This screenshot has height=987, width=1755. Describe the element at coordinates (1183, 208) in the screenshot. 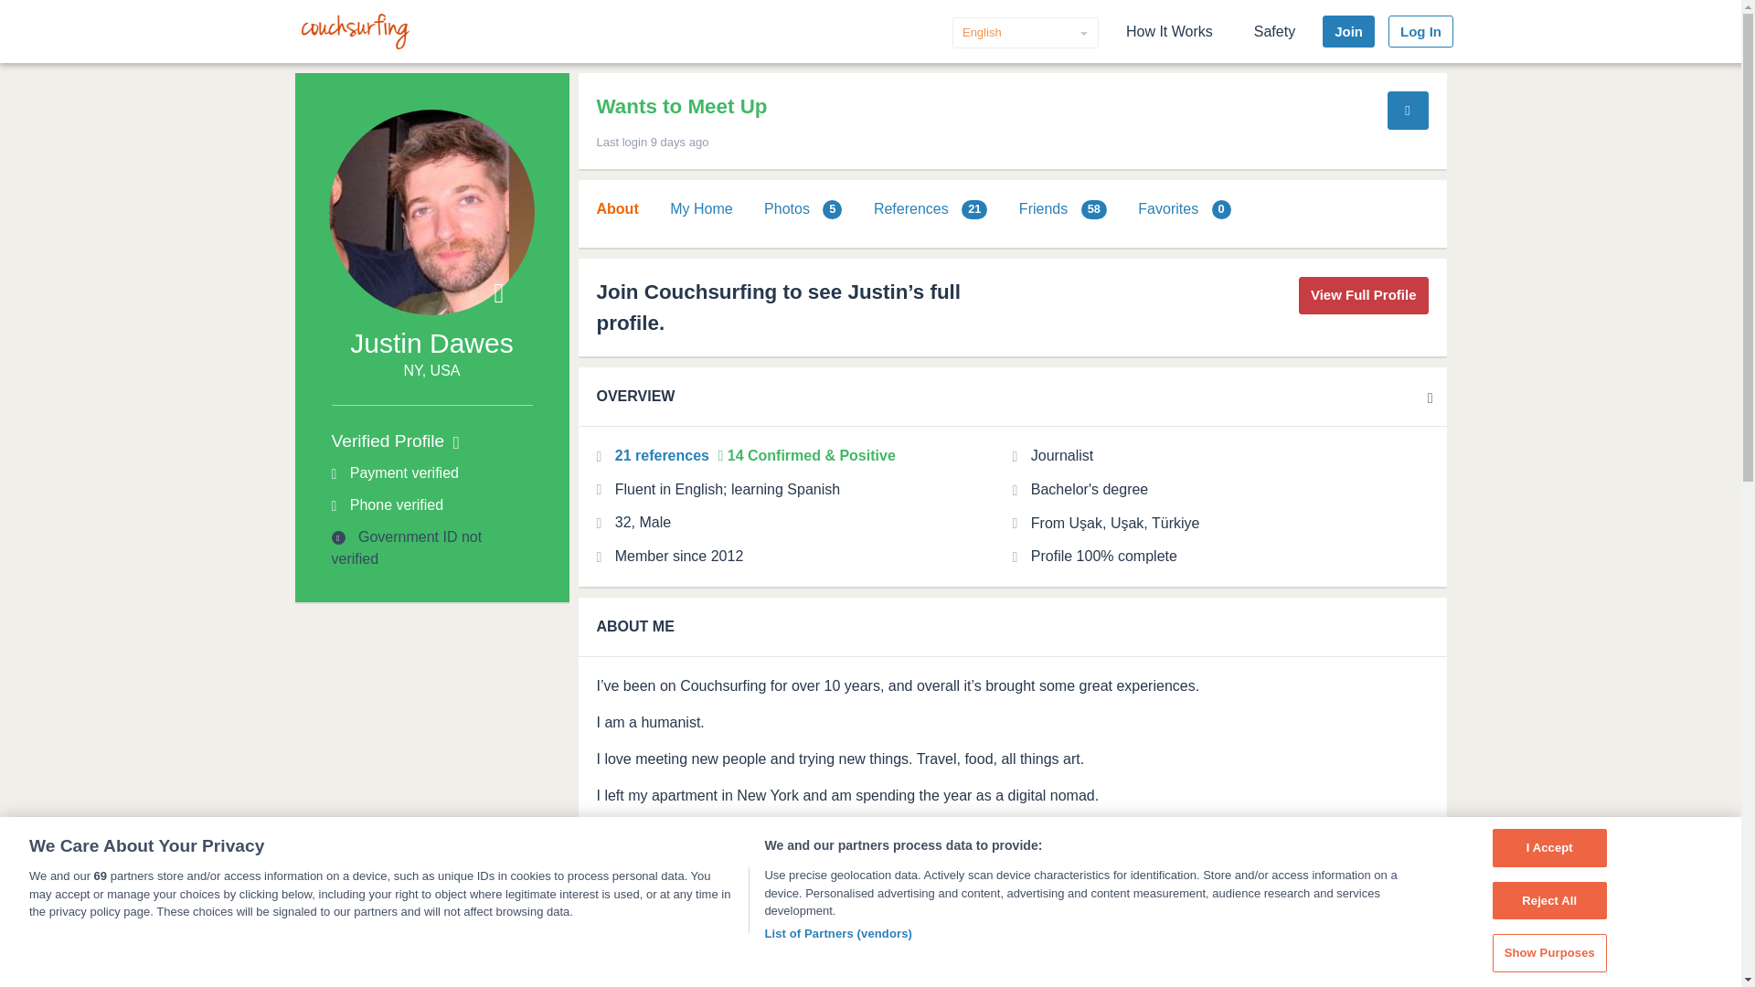

I see `Favorites 0` at that location.